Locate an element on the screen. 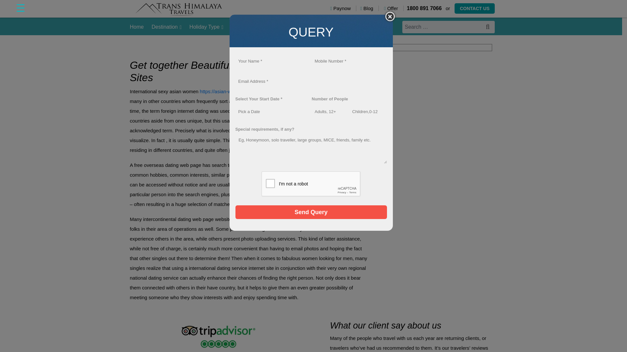  Search for: is located at coordinates (448, 27).